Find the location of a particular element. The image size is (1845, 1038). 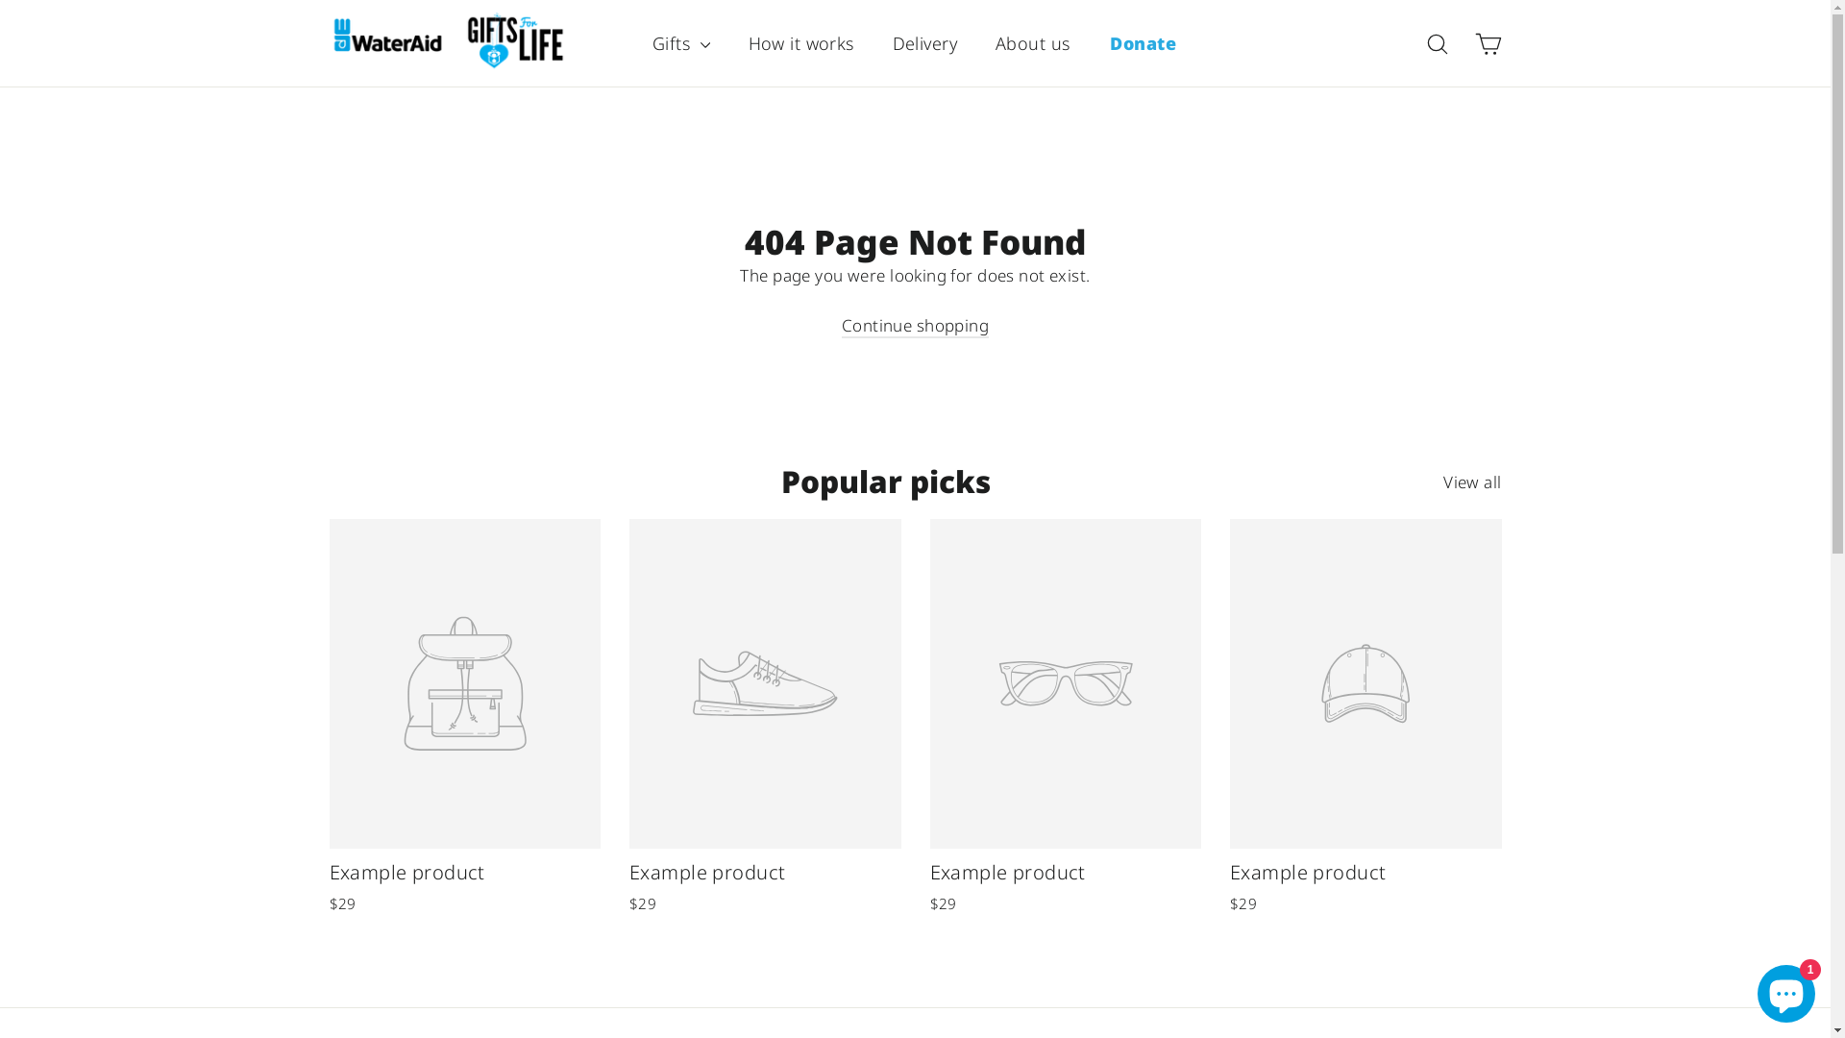

Donate is located at coordinates (1144, 44).